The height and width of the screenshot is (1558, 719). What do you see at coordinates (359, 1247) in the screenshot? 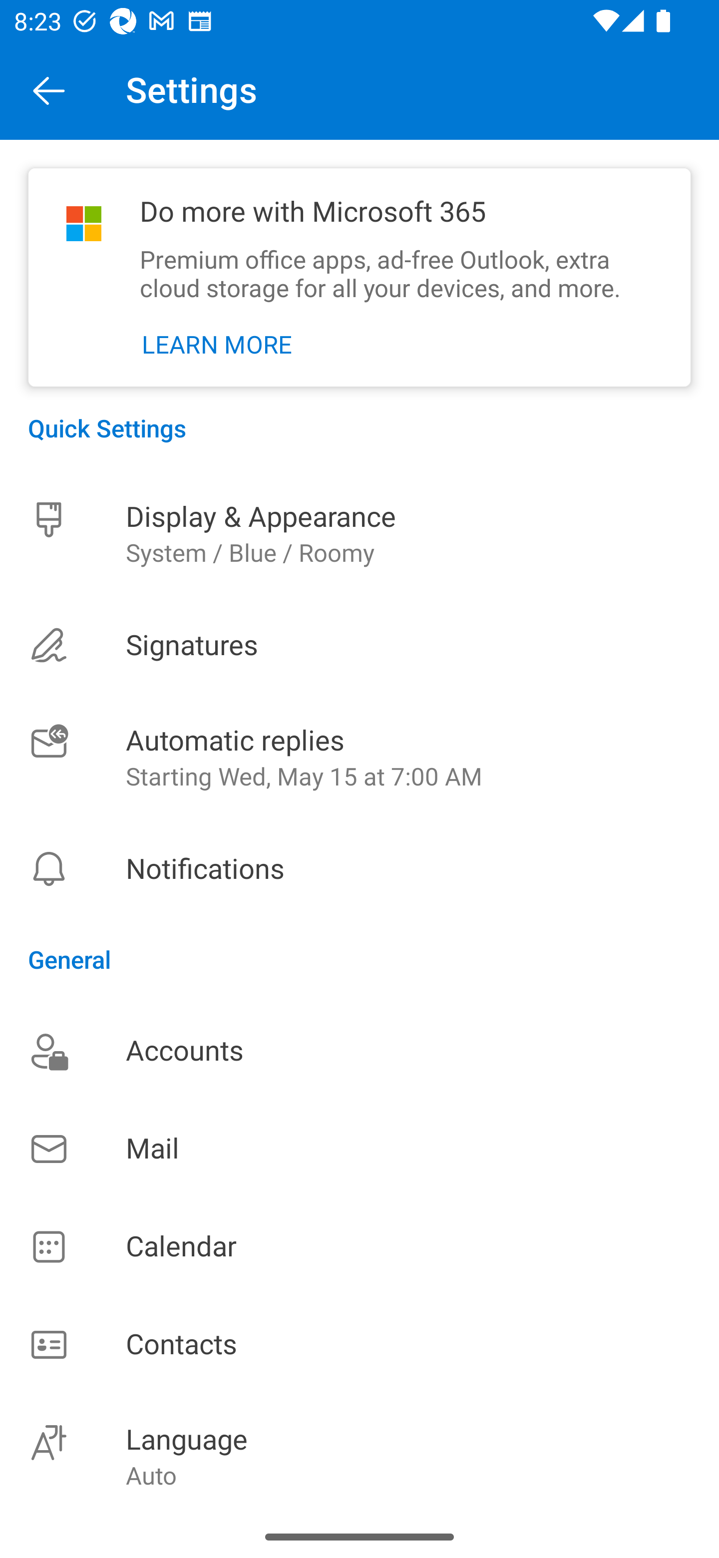
I see `Calendar` at bounding box center [359, 1247].